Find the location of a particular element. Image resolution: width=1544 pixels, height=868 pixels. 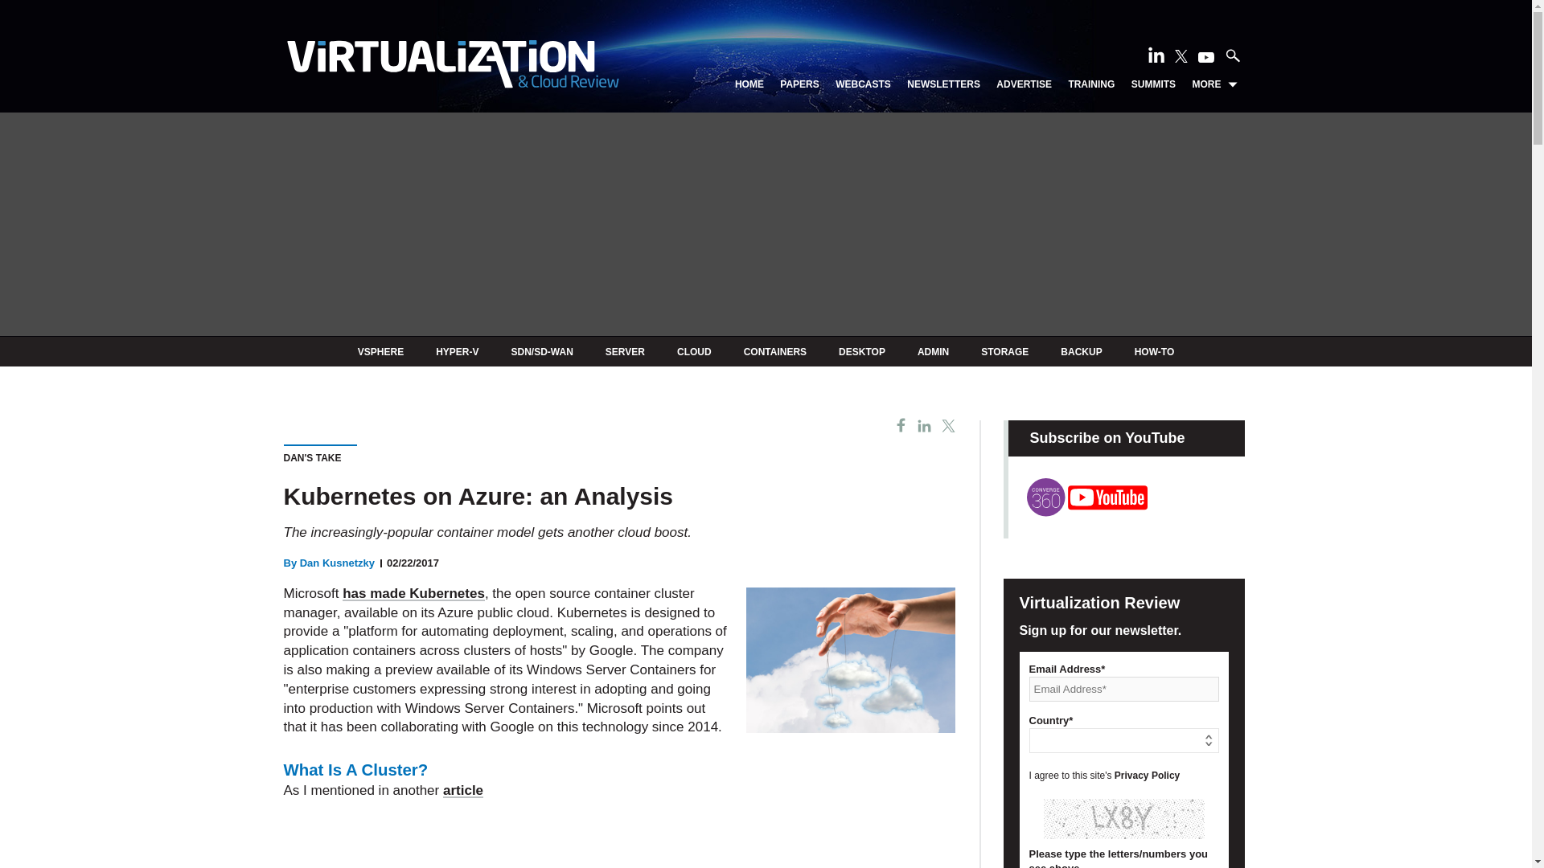

WEBCASTS is located at coordinates (862, 84).